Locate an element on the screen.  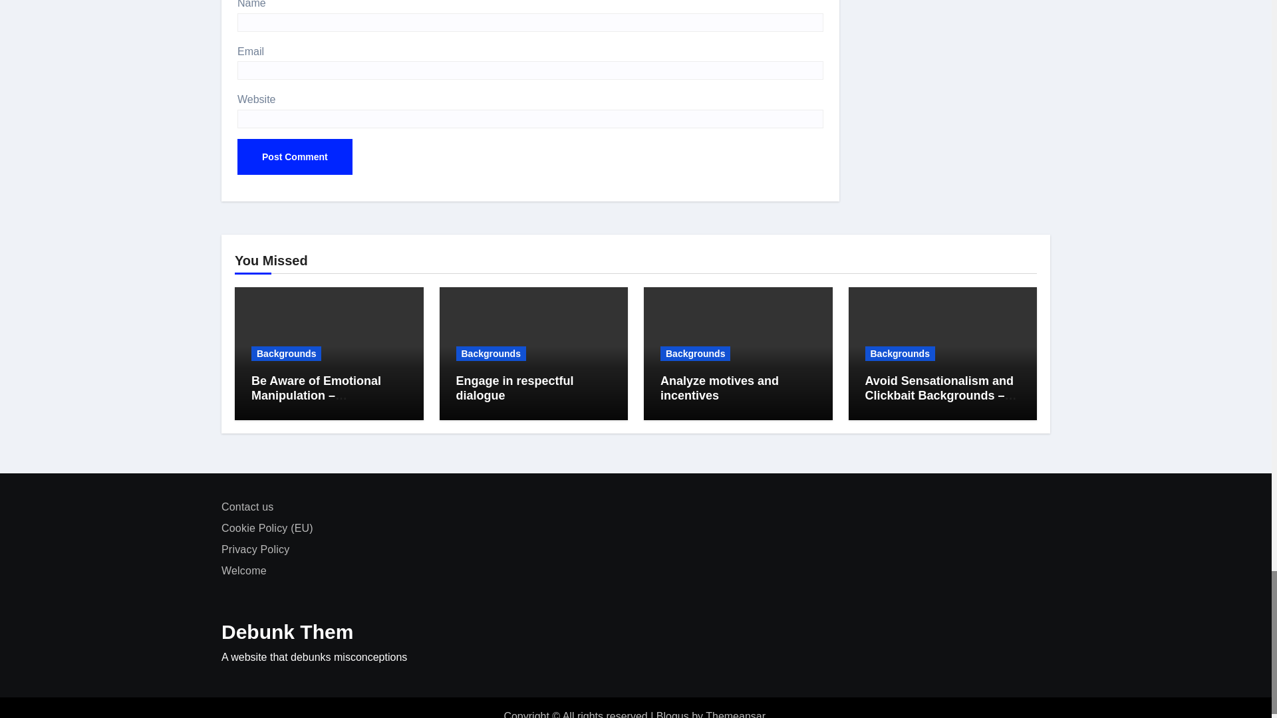
Post Comment is located at coordinates (295, 157).